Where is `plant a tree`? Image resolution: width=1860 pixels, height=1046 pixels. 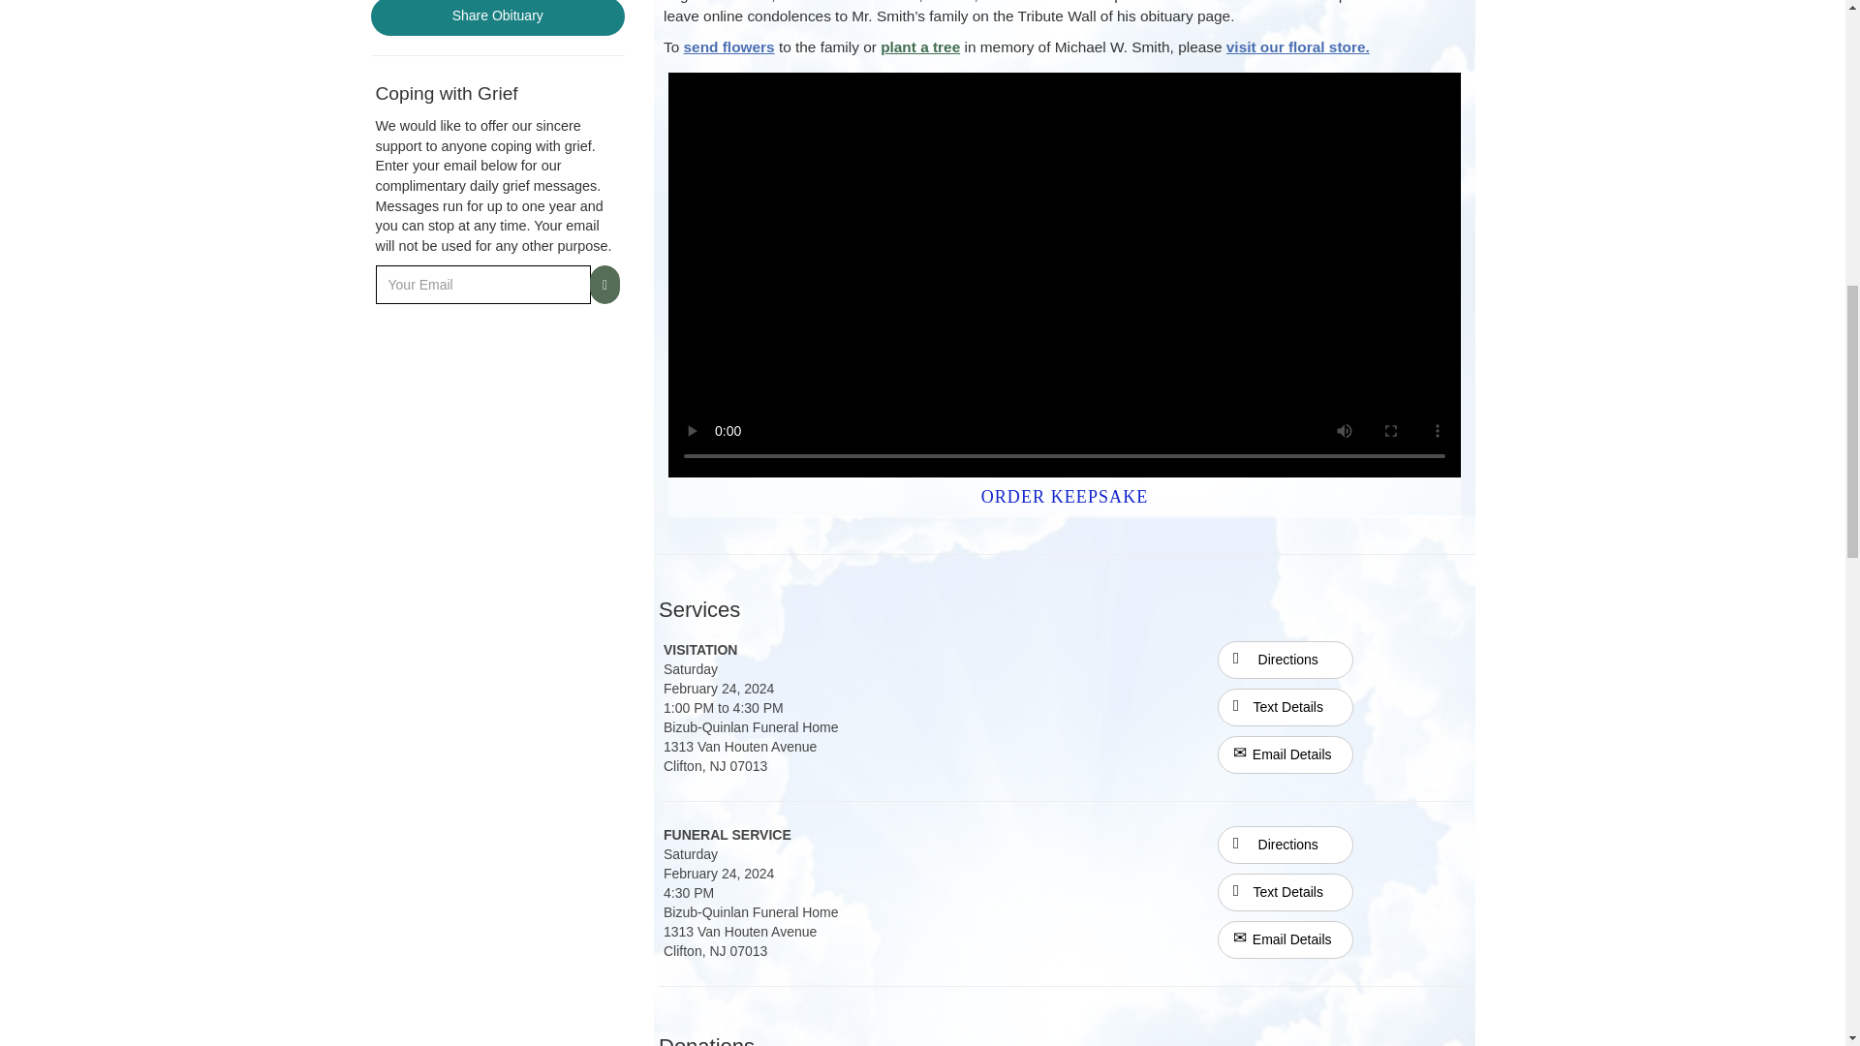
plant a tree is located at coordinates (919, 46).